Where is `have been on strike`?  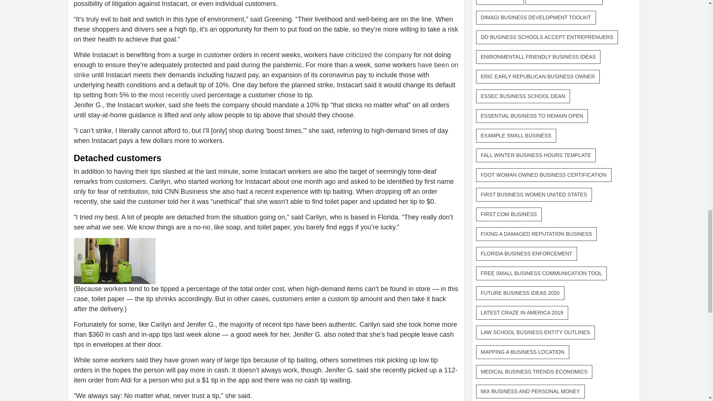 have been on strike is located at coordinates (266, 70).